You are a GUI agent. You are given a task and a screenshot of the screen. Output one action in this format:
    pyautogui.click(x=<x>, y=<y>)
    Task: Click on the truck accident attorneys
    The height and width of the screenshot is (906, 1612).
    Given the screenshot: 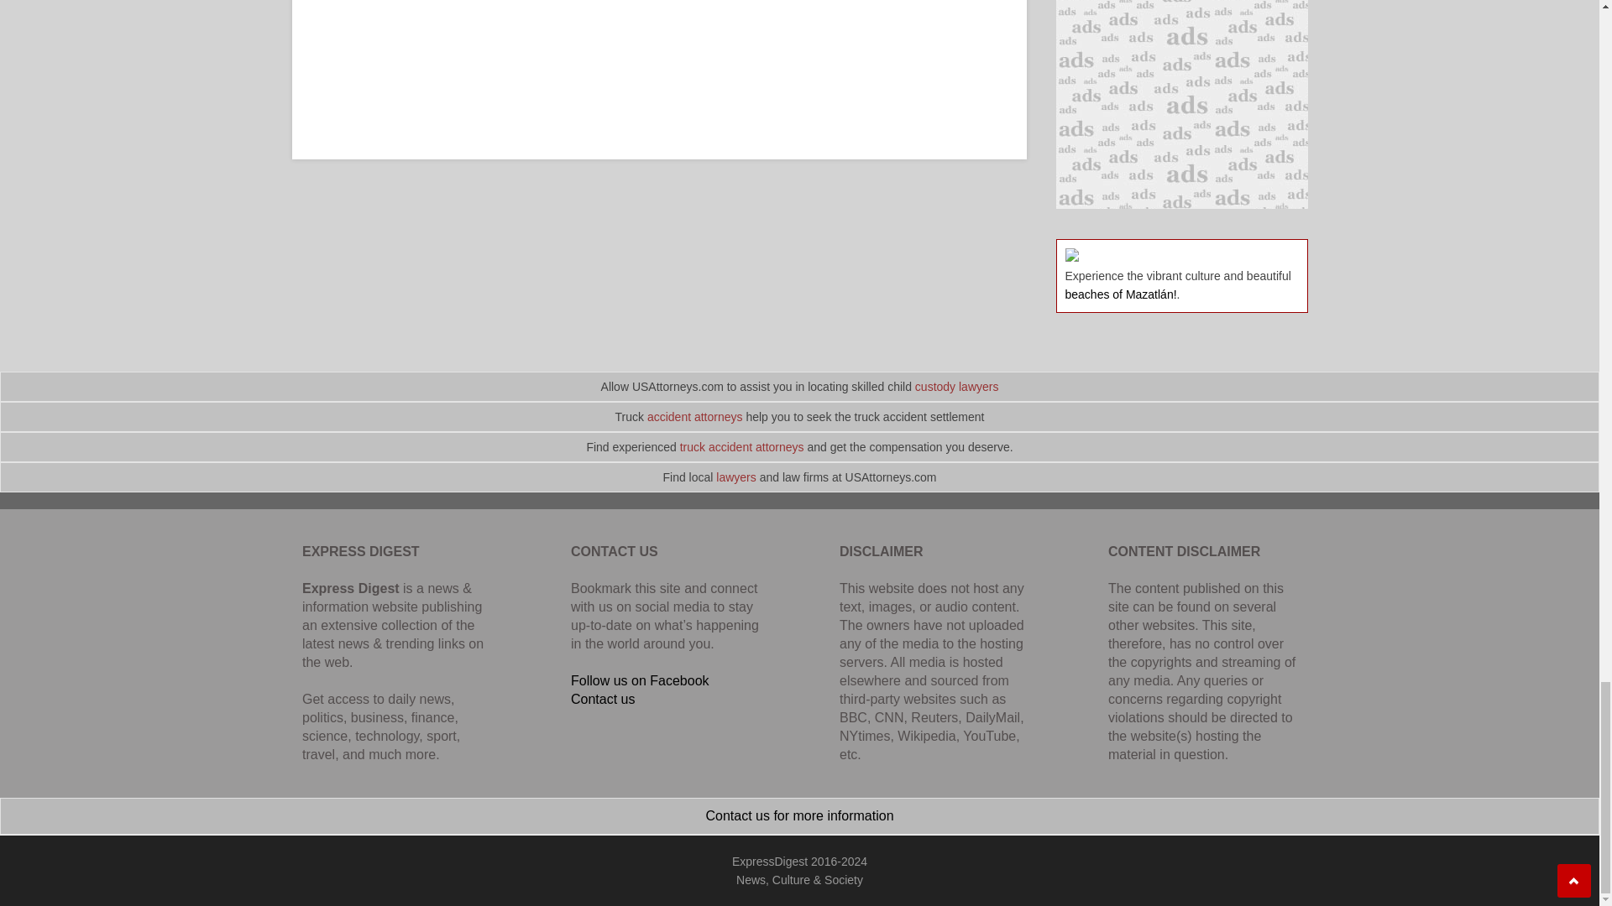 What is the action you would take?
    pyautogui.click(x=742, y=446)
    